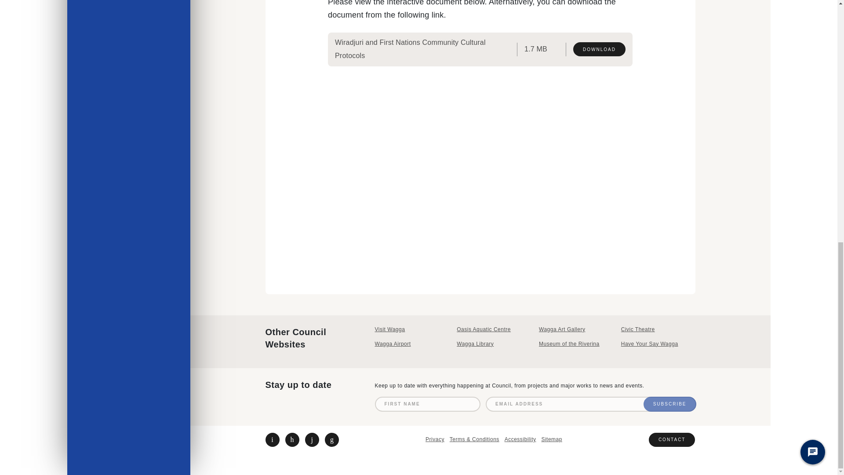 Image resolution: width=844 pixels, height=475 pixels. I want to click on Museum of the Riverina, so click(576, 344).